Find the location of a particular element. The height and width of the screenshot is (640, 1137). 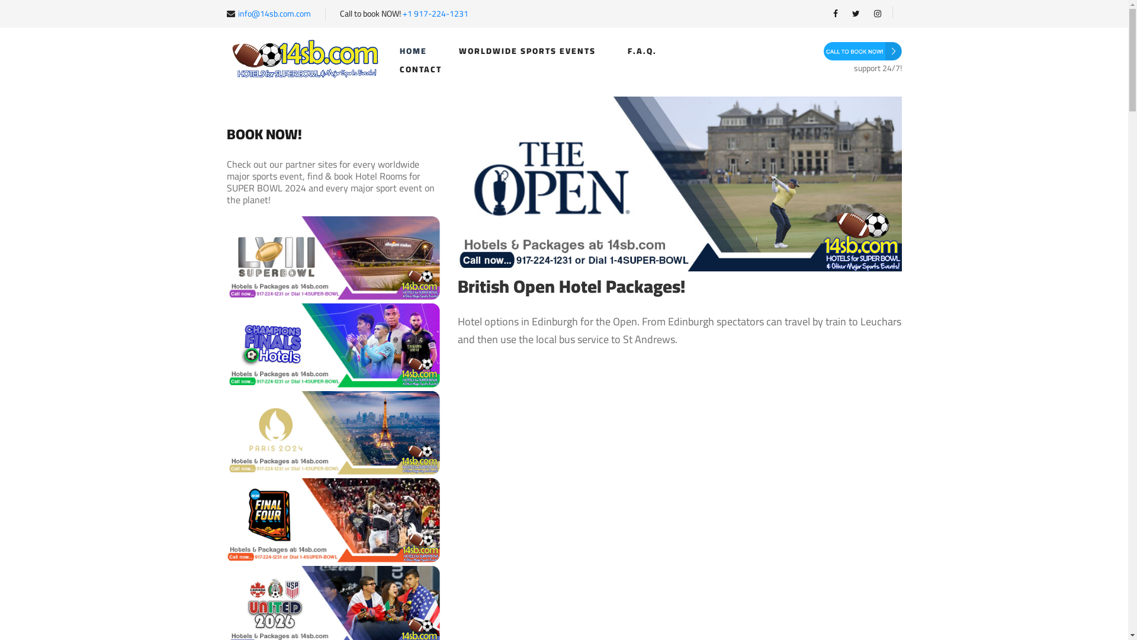

Book hotels for British Open - BOOK IT NOW & Click here! is located at coordinates (679, 184).